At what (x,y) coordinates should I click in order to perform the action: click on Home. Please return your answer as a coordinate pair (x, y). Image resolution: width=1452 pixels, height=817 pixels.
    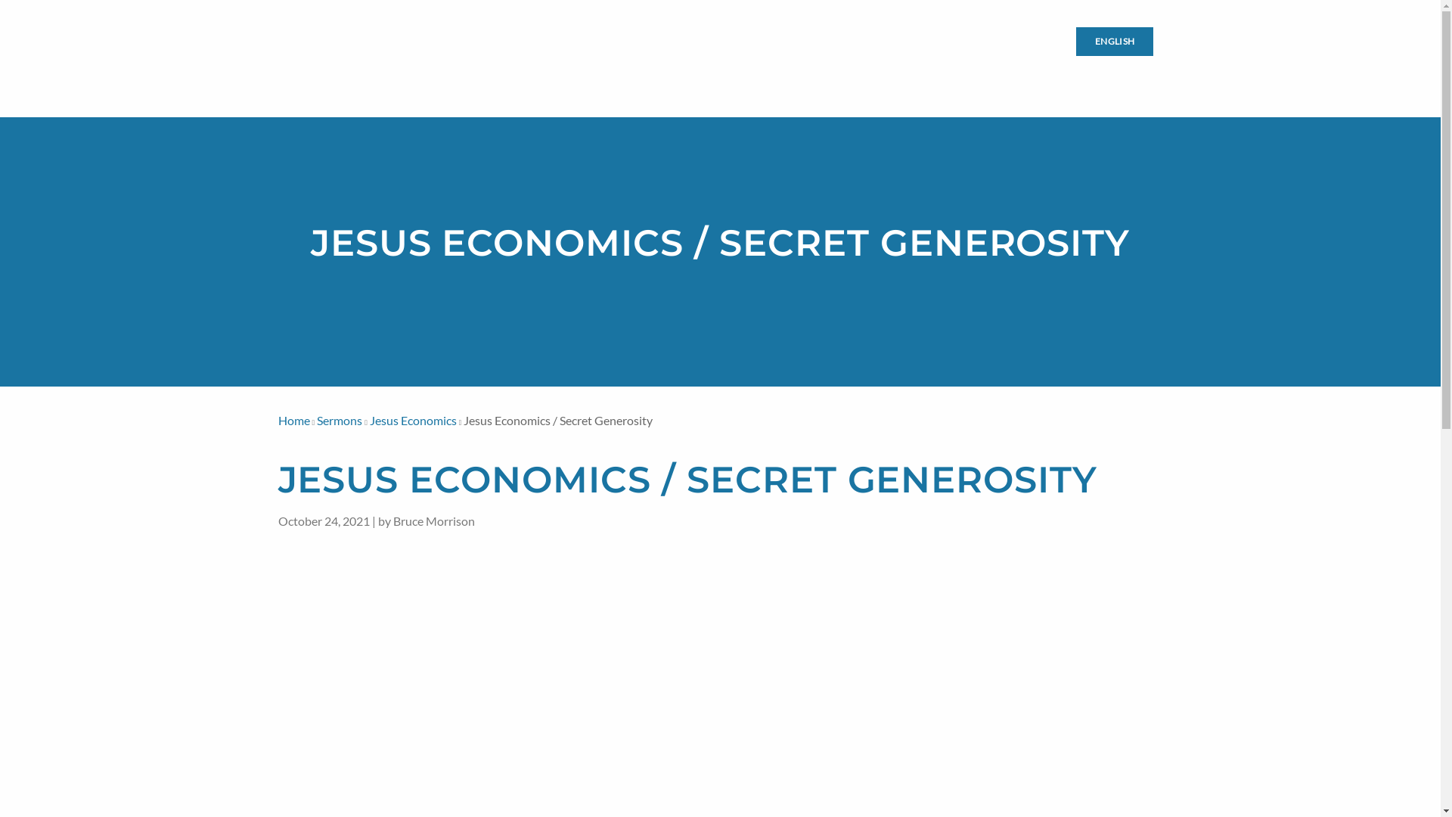
    Looking at the image, I should click on (294, 421).